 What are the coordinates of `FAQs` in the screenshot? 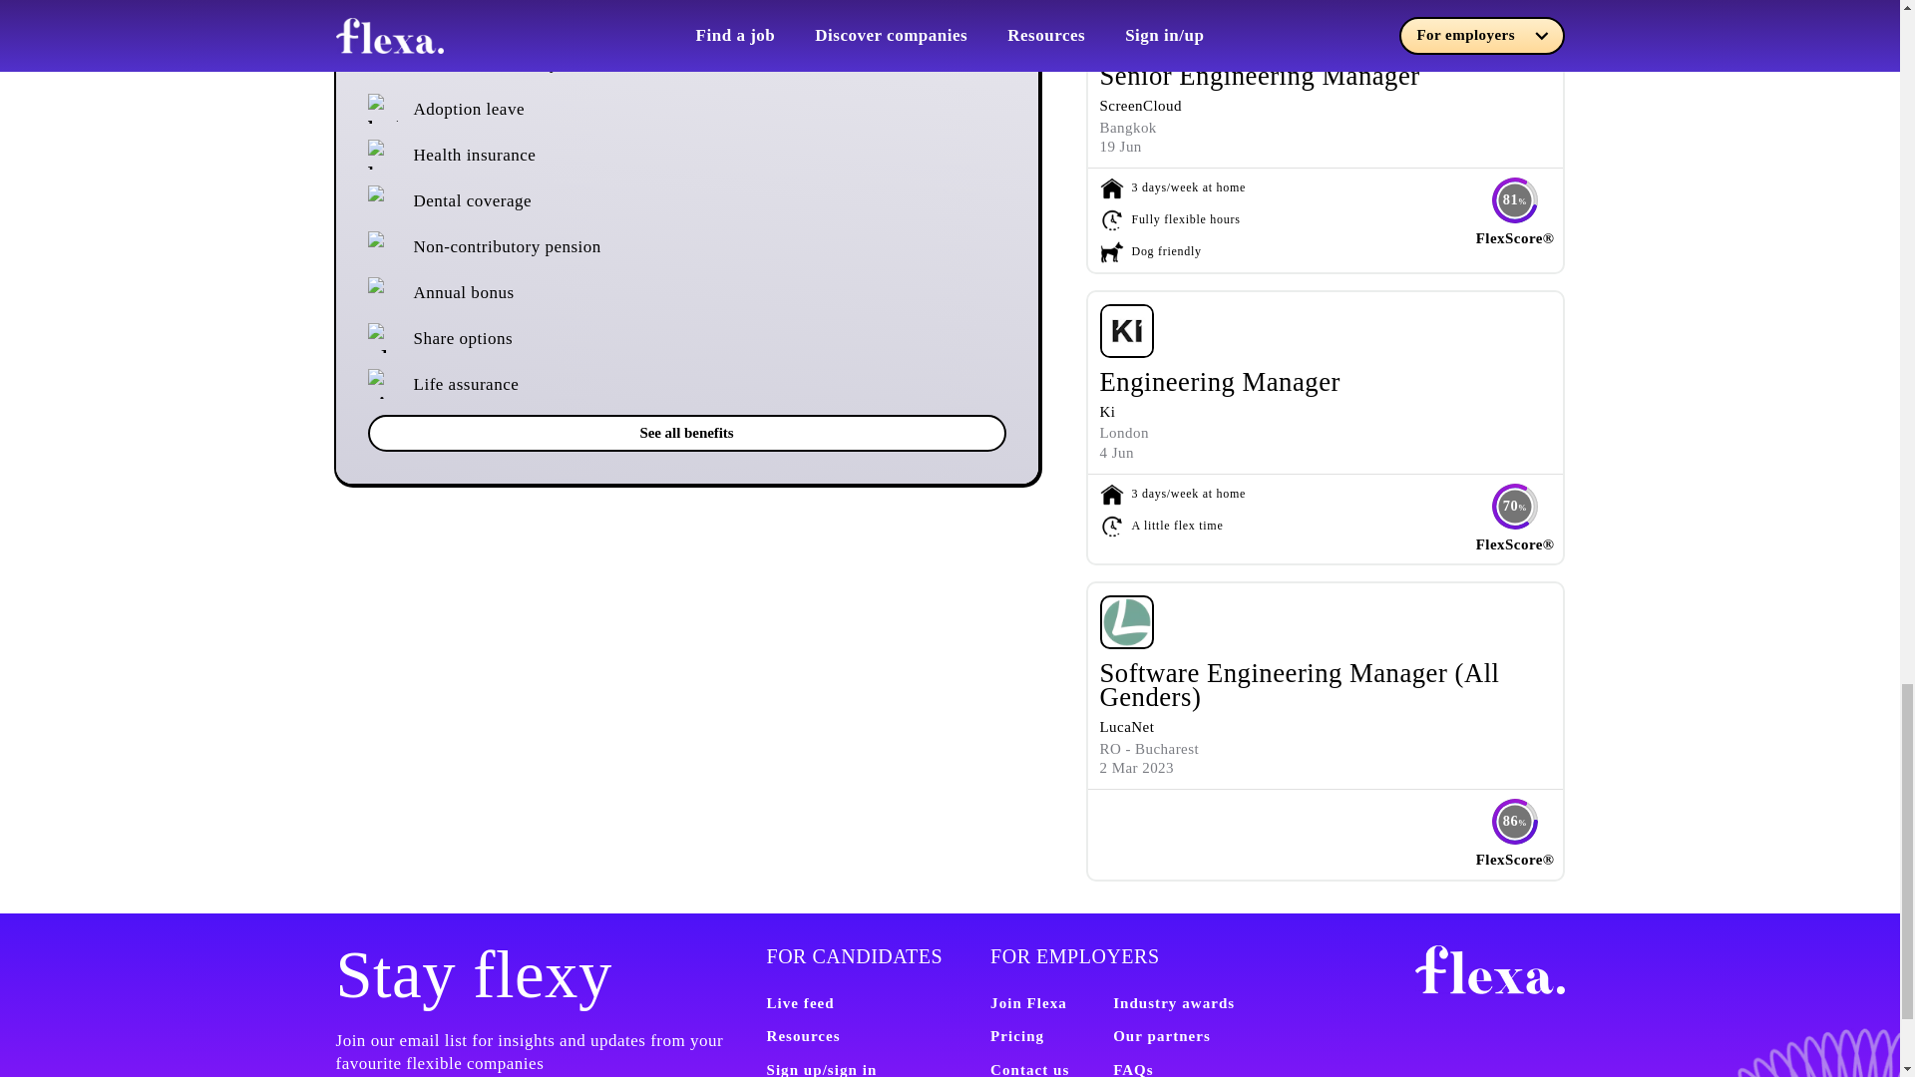 It's located at (1133, 1069).